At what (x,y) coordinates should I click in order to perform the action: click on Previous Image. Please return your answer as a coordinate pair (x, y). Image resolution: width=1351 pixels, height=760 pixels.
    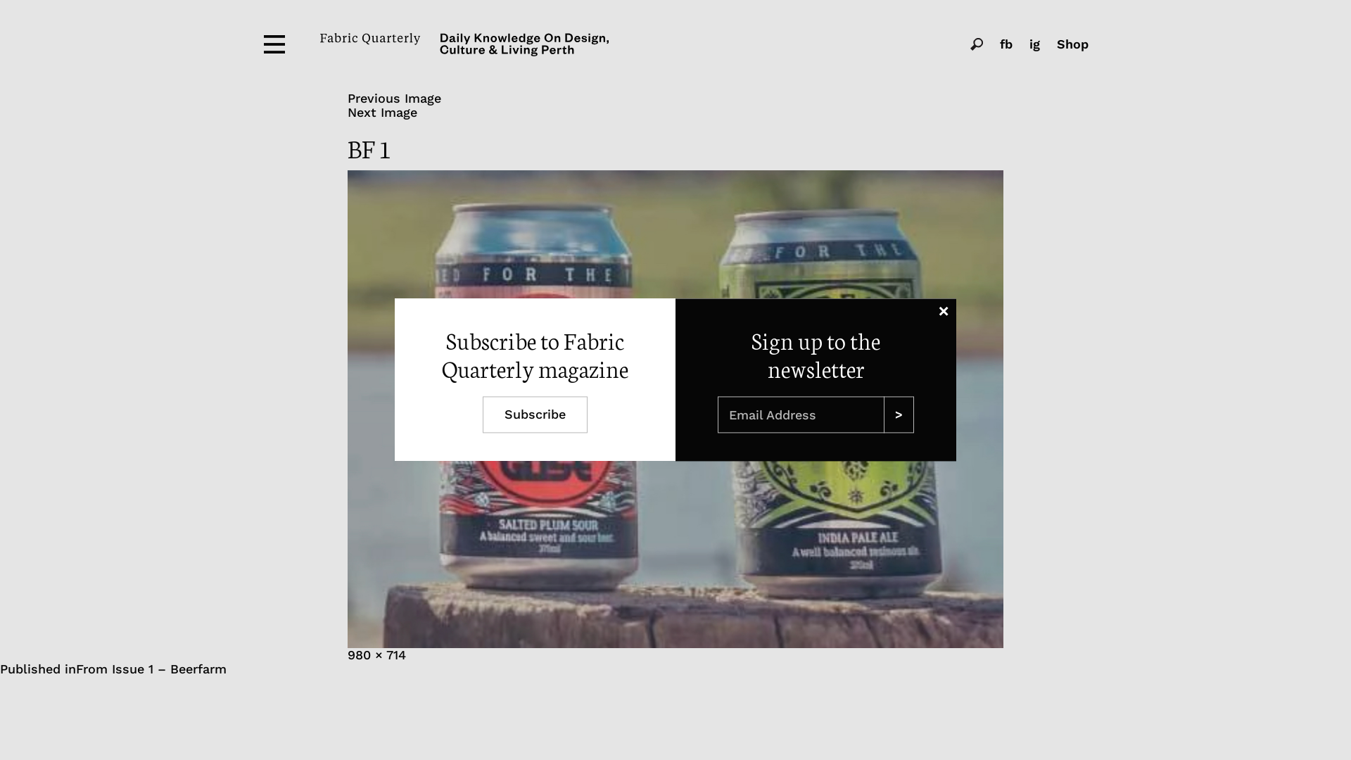
    Looking at the image, I should click on (394, 99).